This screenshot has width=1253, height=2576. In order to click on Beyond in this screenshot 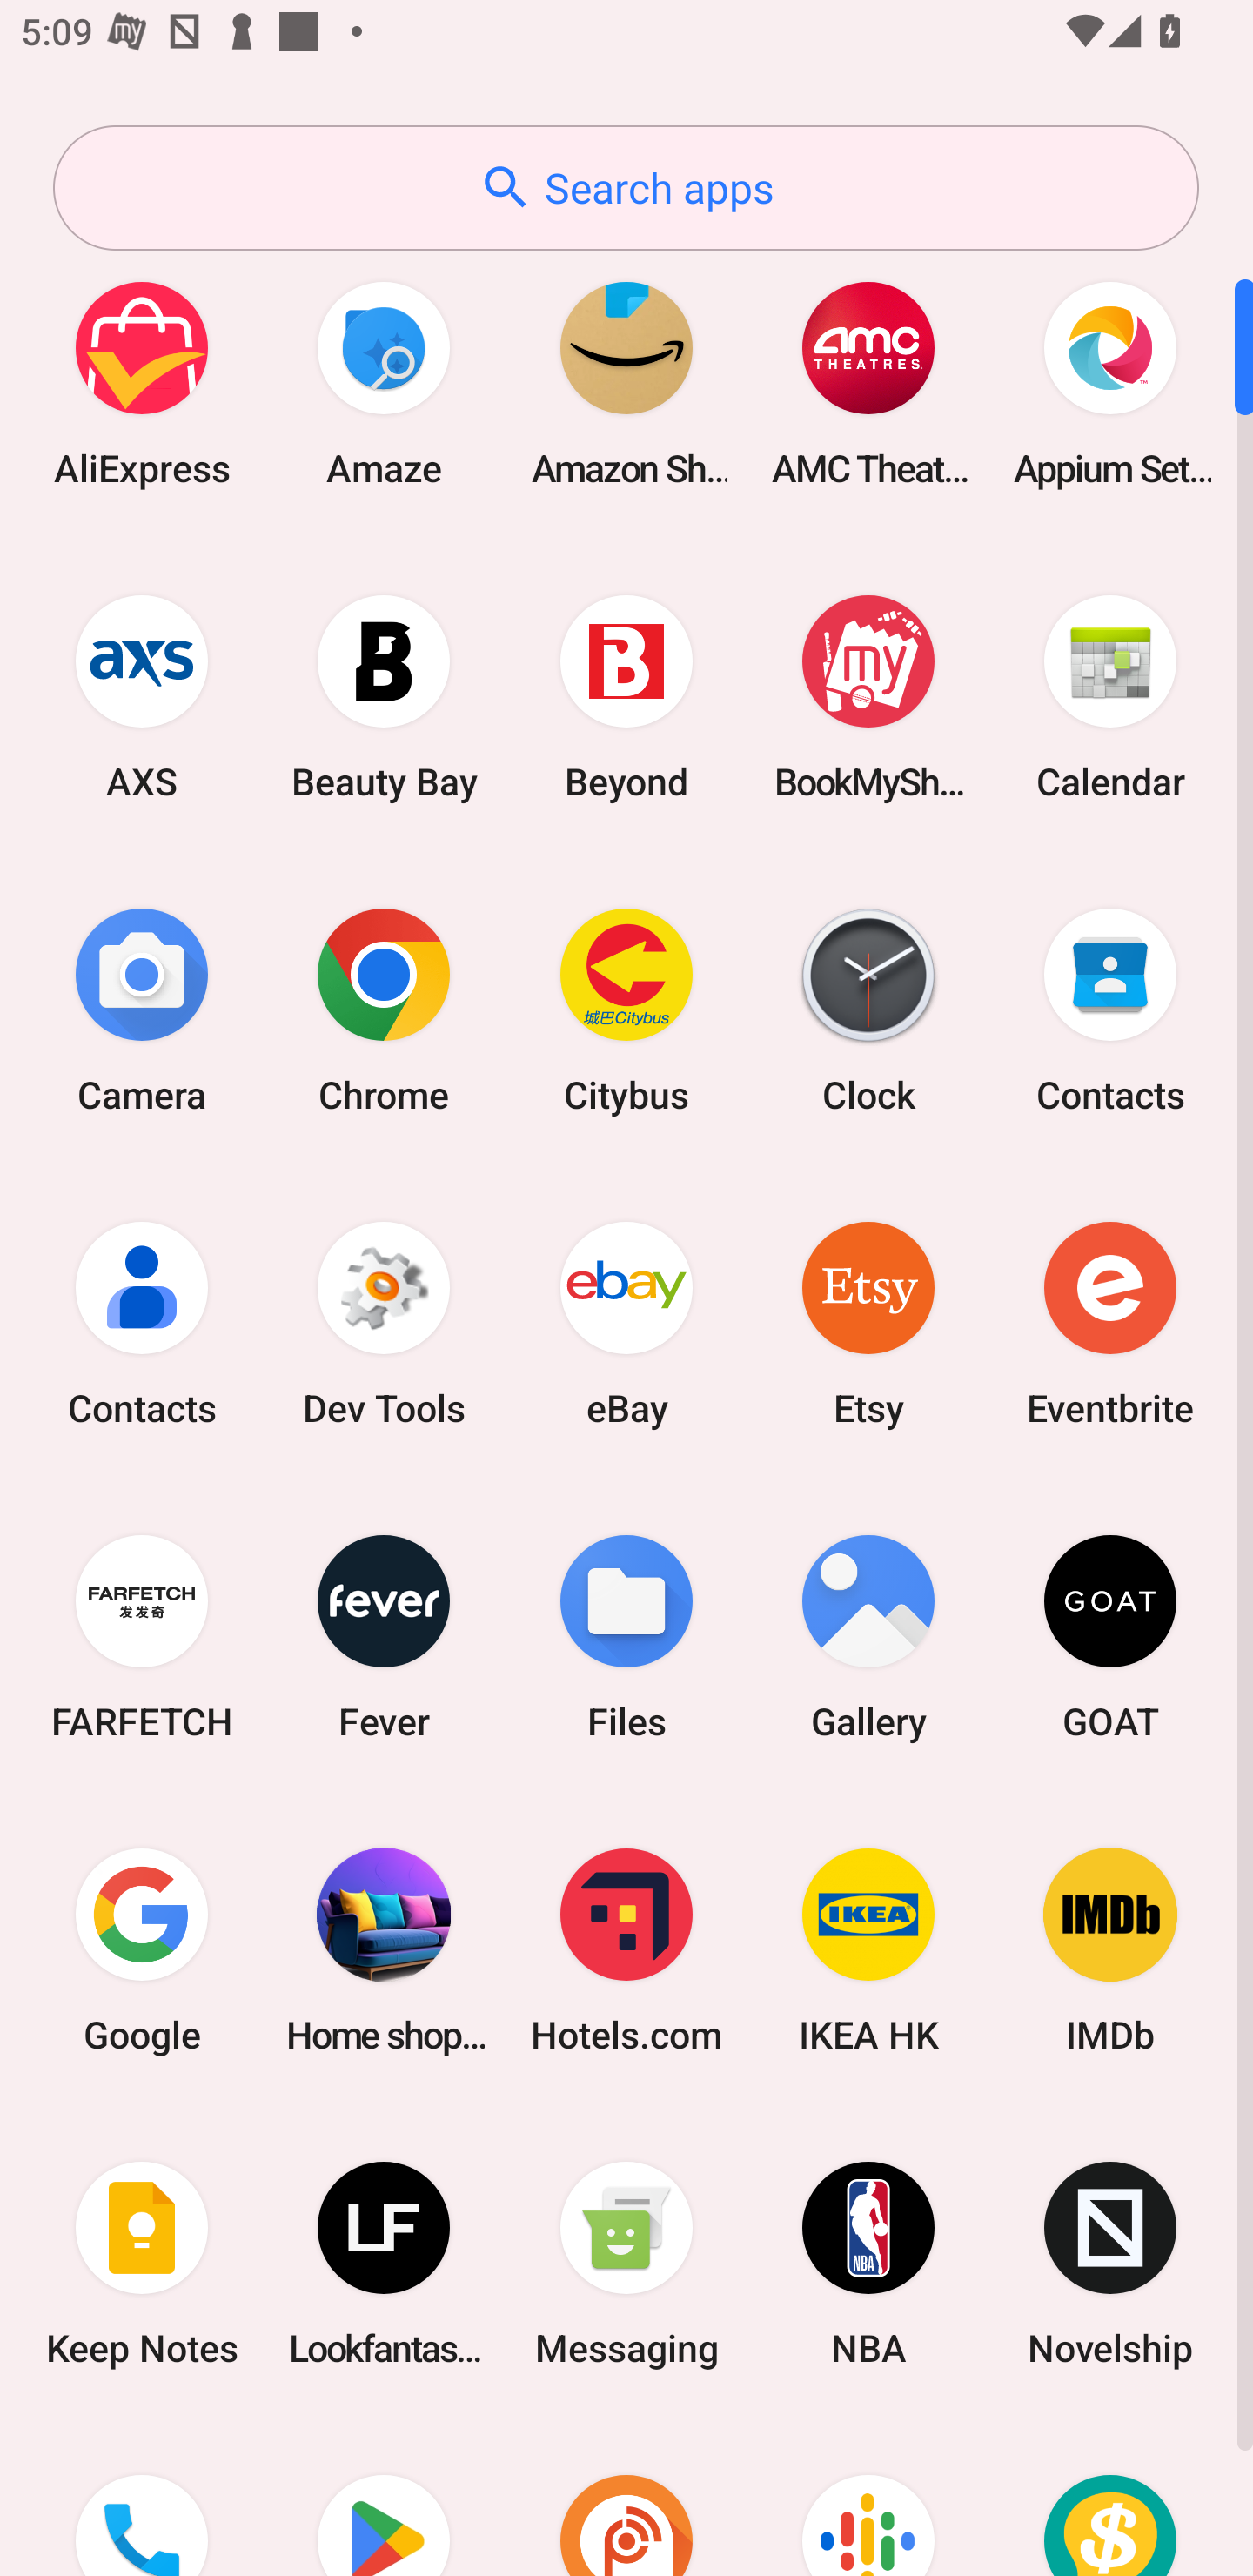, I will do `click(626, 696)`.